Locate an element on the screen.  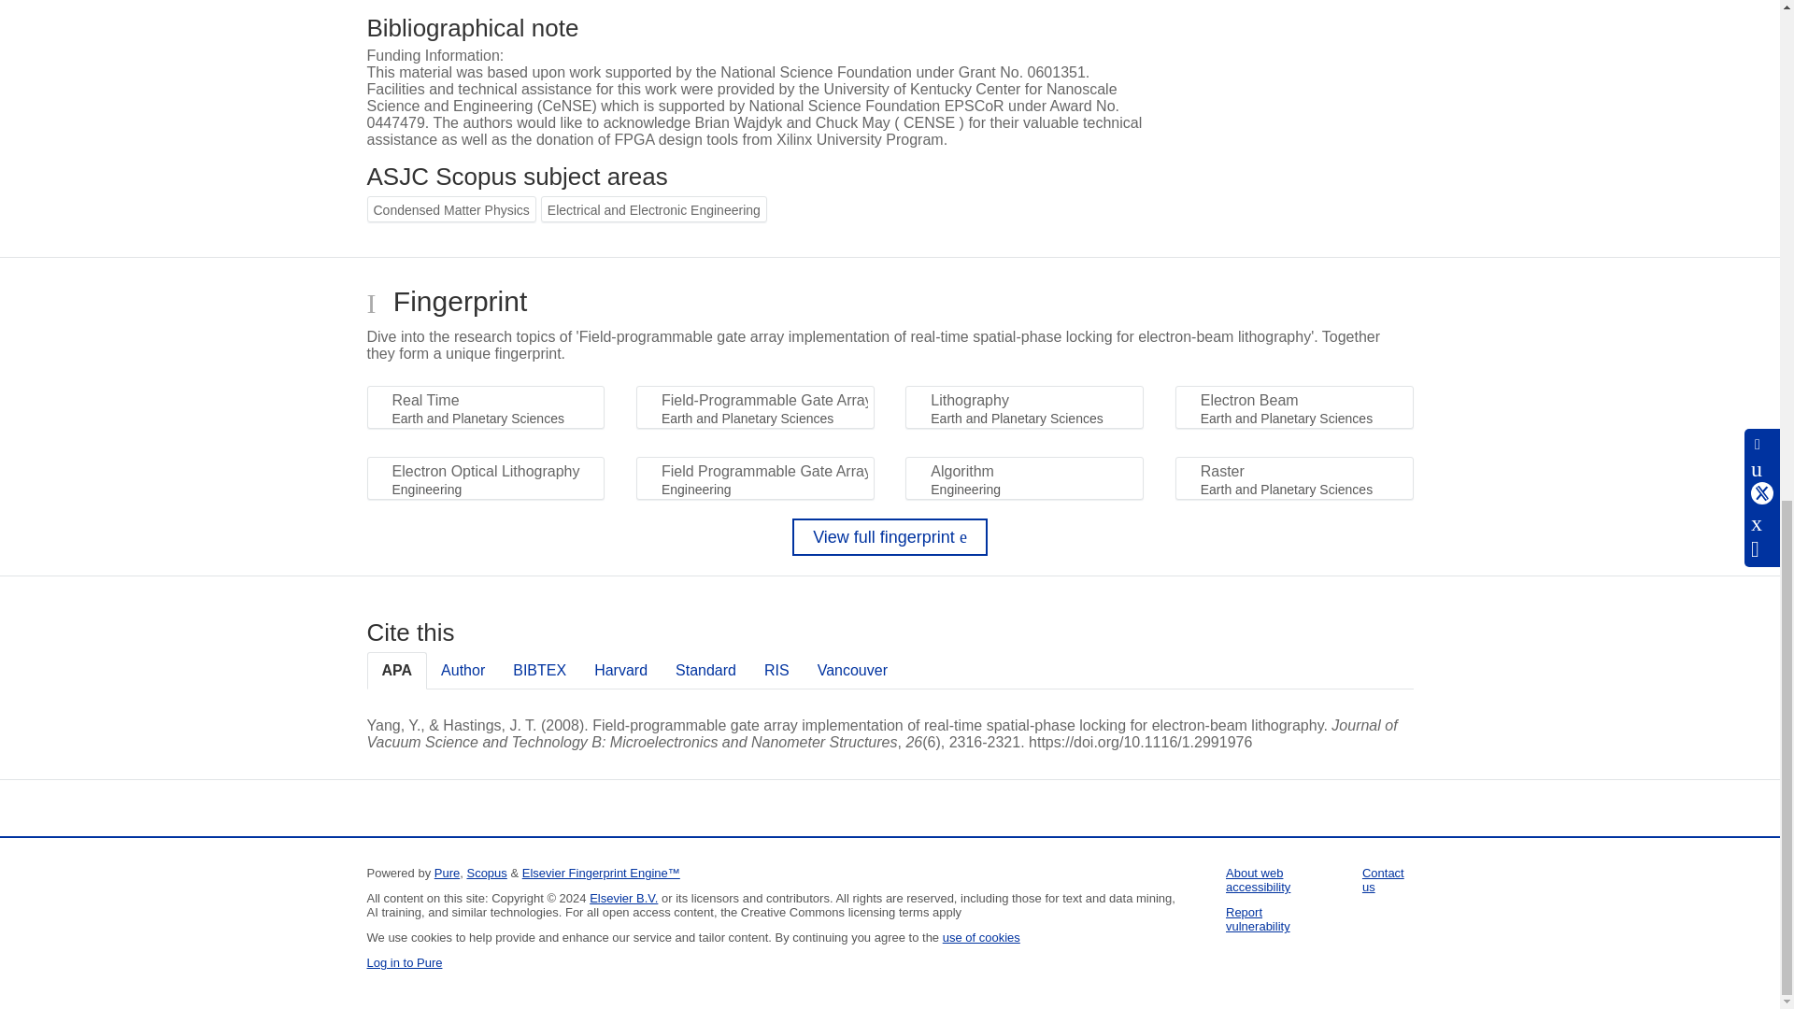
Scopus is located at coordinates (486, 873).